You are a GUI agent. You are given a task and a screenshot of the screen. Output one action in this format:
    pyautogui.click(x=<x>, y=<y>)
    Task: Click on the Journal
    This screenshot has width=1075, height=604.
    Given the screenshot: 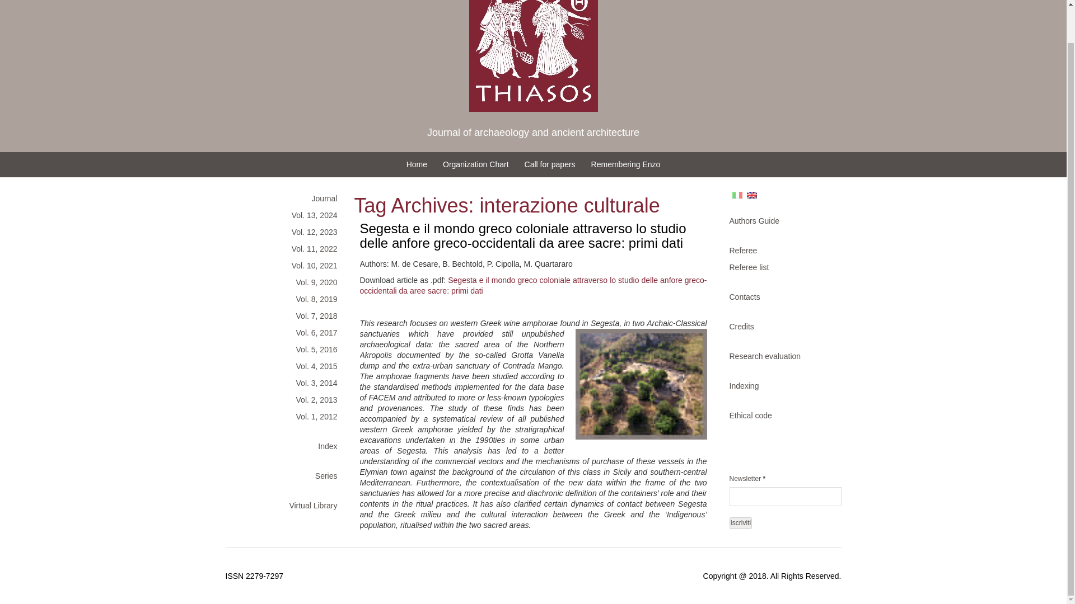 What is the action you would take?
    pyautogui.click(x=287, y=199)
    